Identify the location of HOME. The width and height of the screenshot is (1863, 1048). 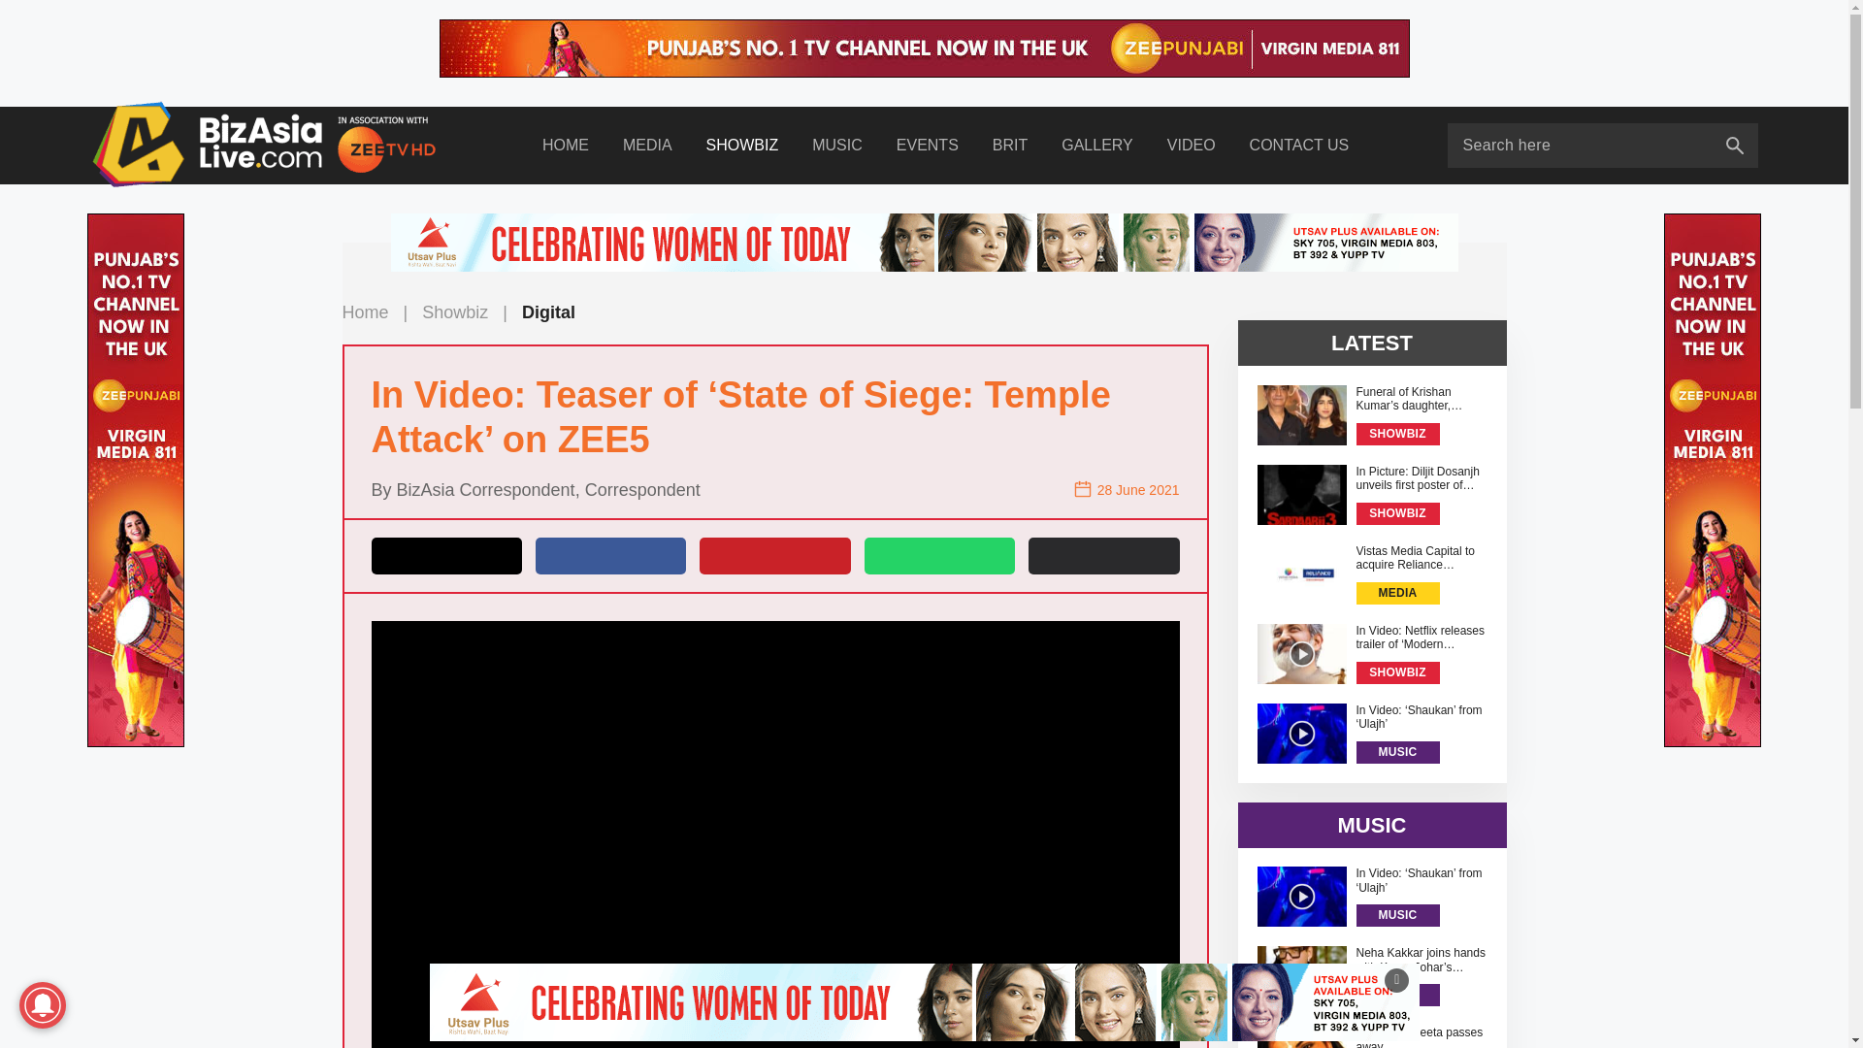
(565, 146).